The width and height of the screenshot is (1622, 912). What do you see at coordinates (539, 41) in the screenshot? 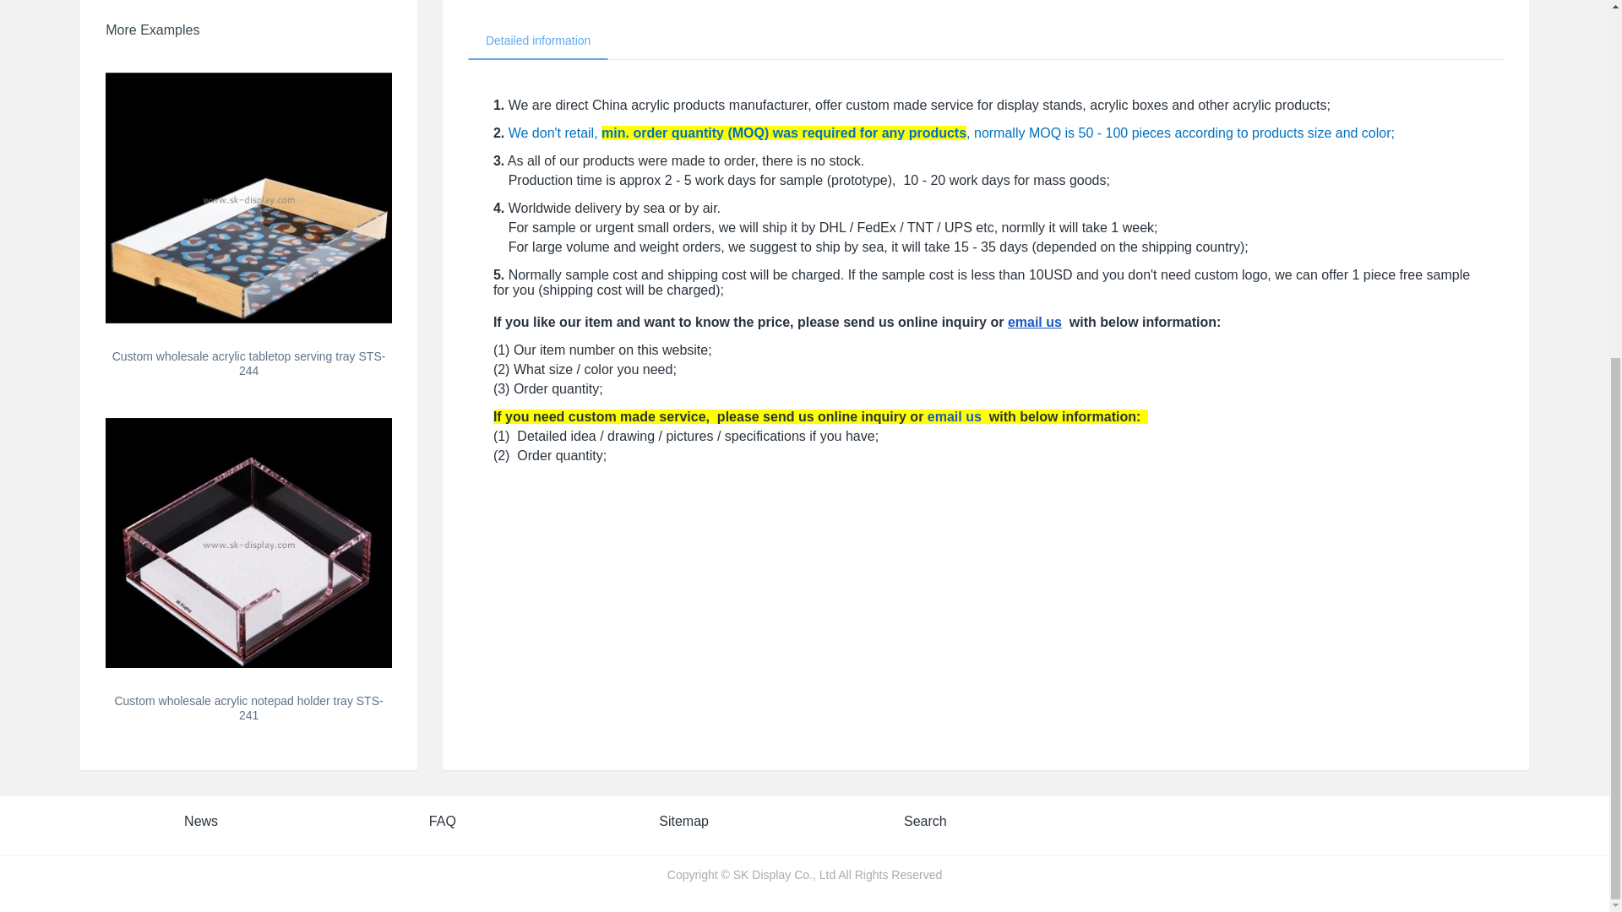
I see `Detailed information` at bounding box center [539, 41].